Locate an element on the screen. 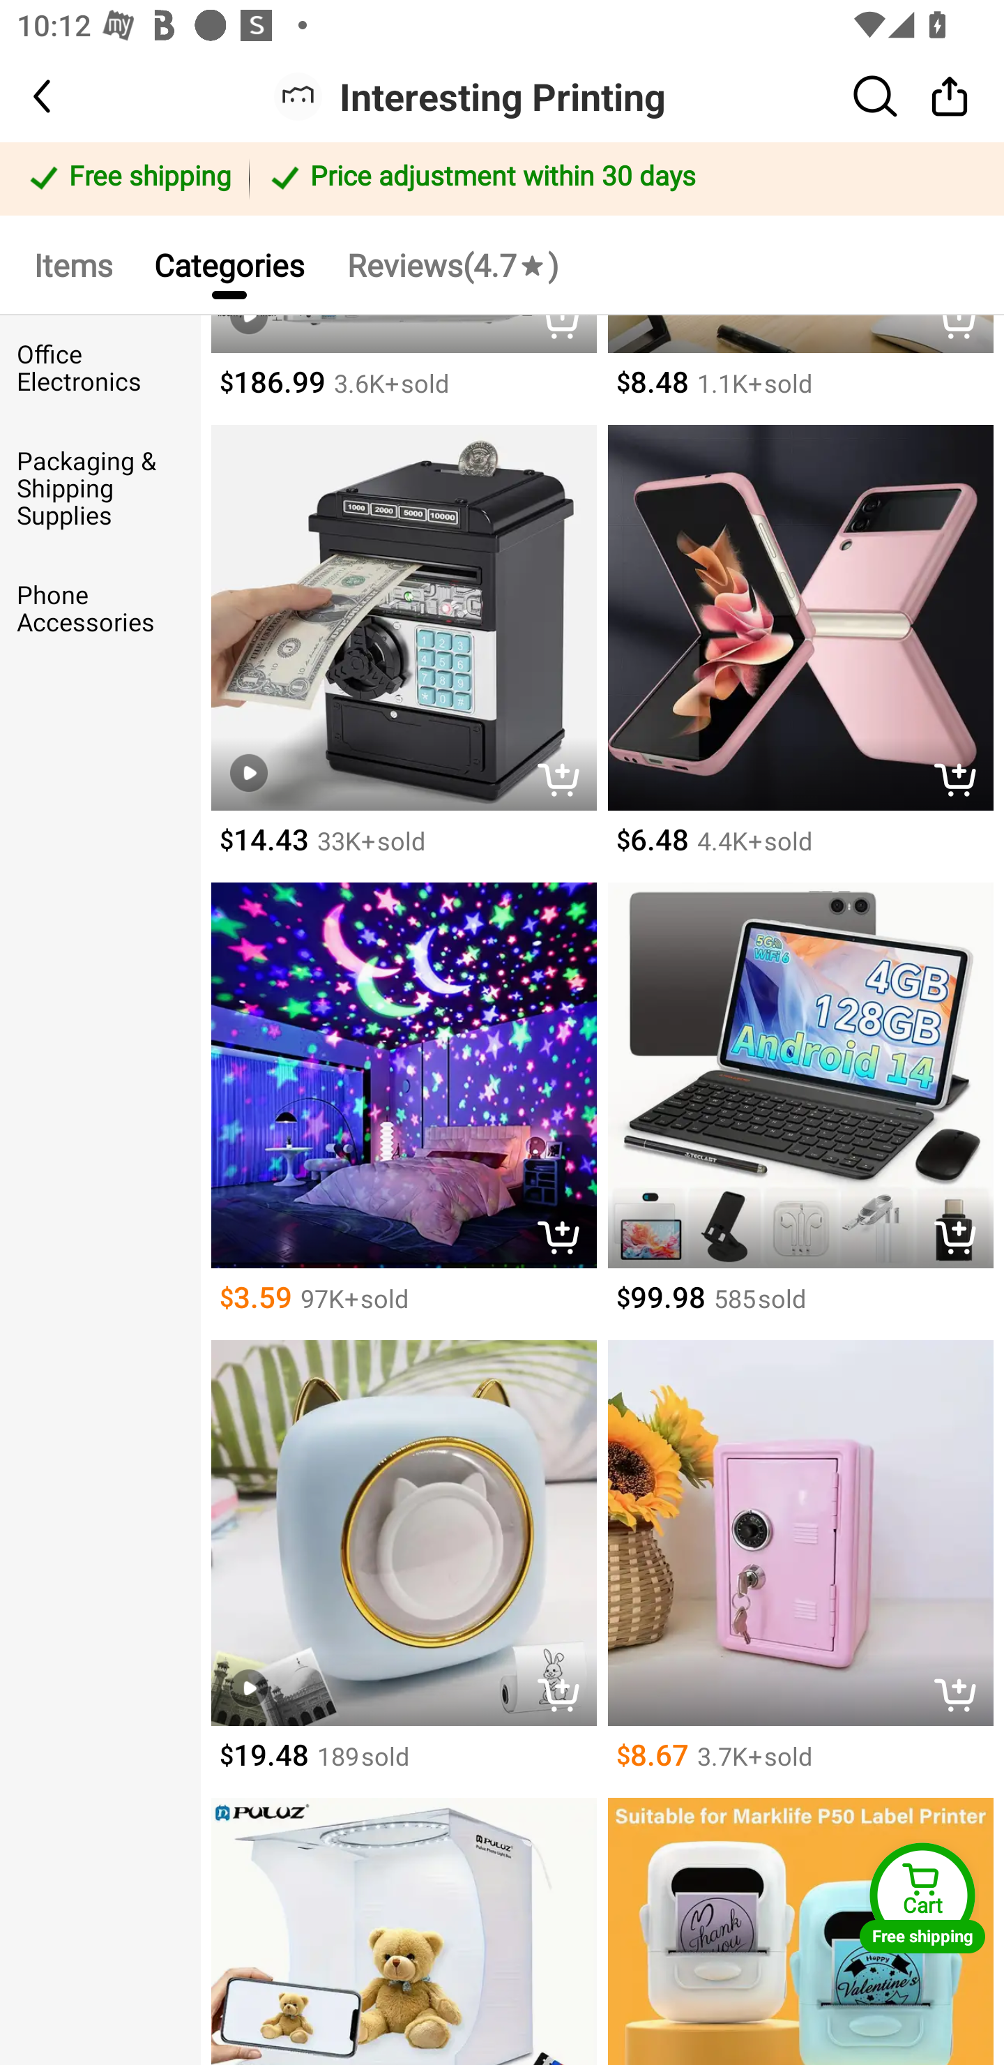 The height and width of the screenshot is (2065, 1004). delete is located at coordinates (565, 1240).